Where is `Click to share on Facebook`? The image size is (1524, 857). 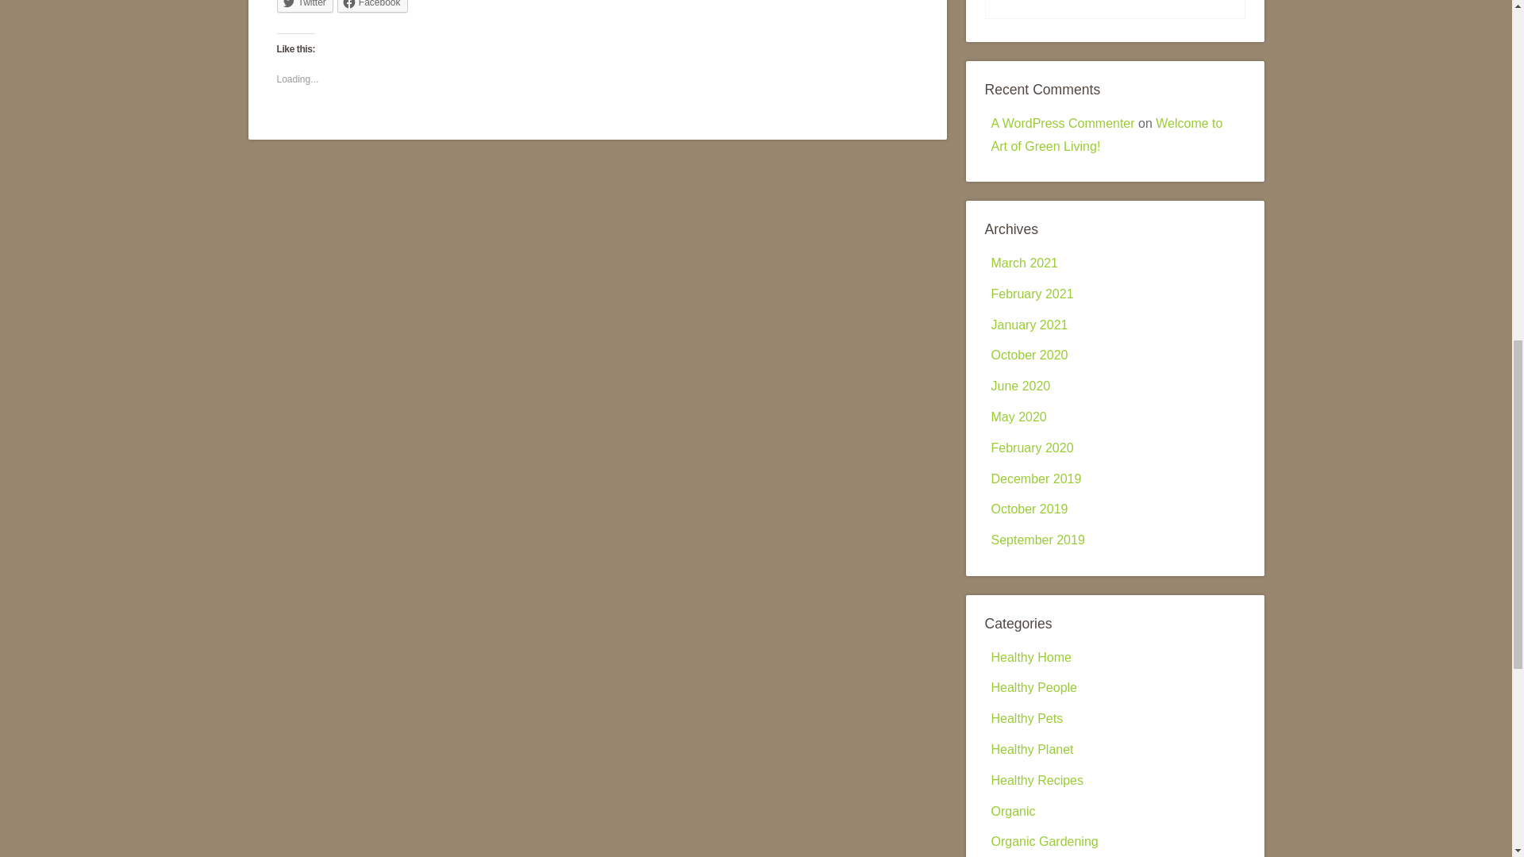
Click to share on Facebook is located at coordinates (372, 6).